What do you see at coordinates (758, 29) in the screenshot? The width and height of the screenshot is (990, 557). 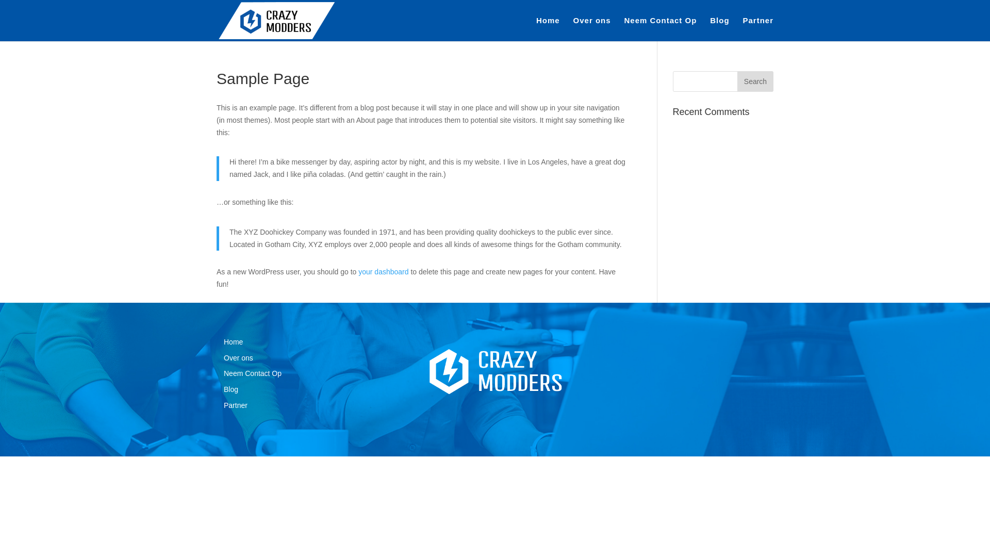 I see `Partner` at bounding box center [758, 29].